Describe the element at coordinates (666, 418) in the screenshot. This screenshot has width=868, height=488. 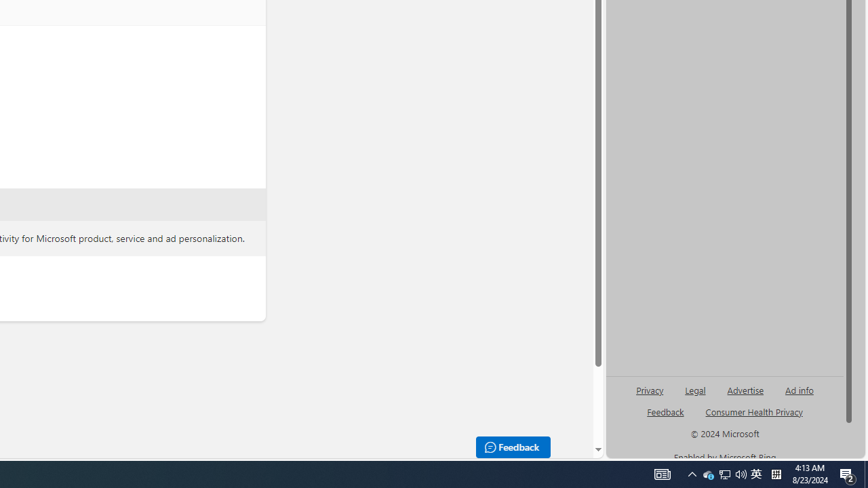
I see `AutomationID: genId96` at that location.